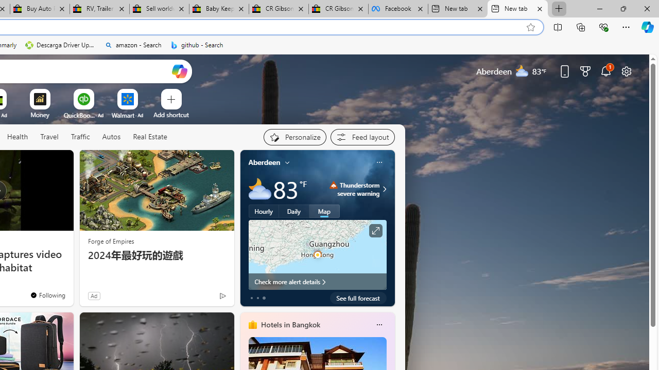 This screenshot has height=370, width=659. What do you see at coordinates (585, 71) in the screenshot?
I see `Microsoft rewards` at bounding box center [585, 71].